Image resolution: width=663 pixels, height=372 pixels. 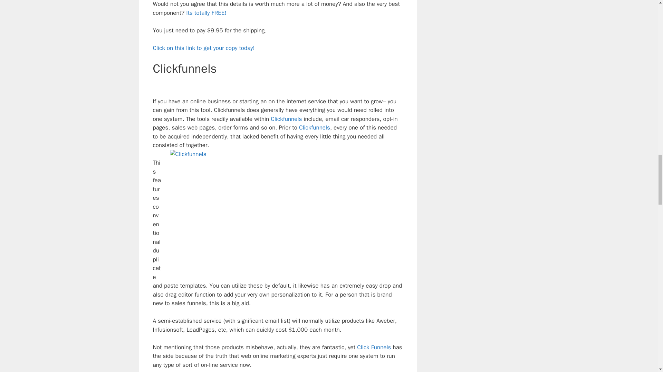 What do you see at coordinates (286, 119) in the screenshot?
I see `Clickfunnels` at bounding box center [286, 119].